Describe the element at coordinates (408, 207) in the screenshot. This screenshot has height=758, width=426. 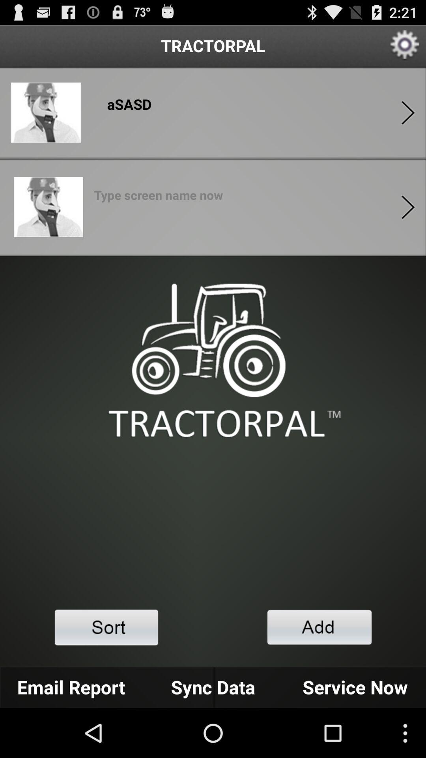
I see `click on next` at that location.